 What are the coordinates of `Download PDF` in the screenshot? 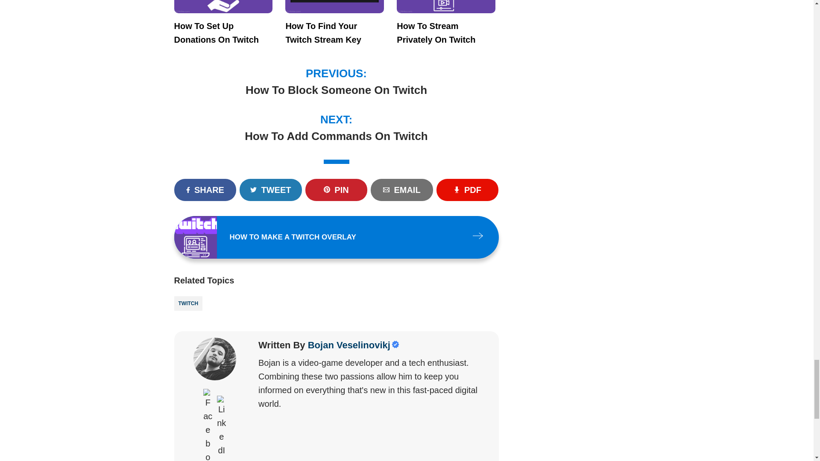 It's located at (467, 190).